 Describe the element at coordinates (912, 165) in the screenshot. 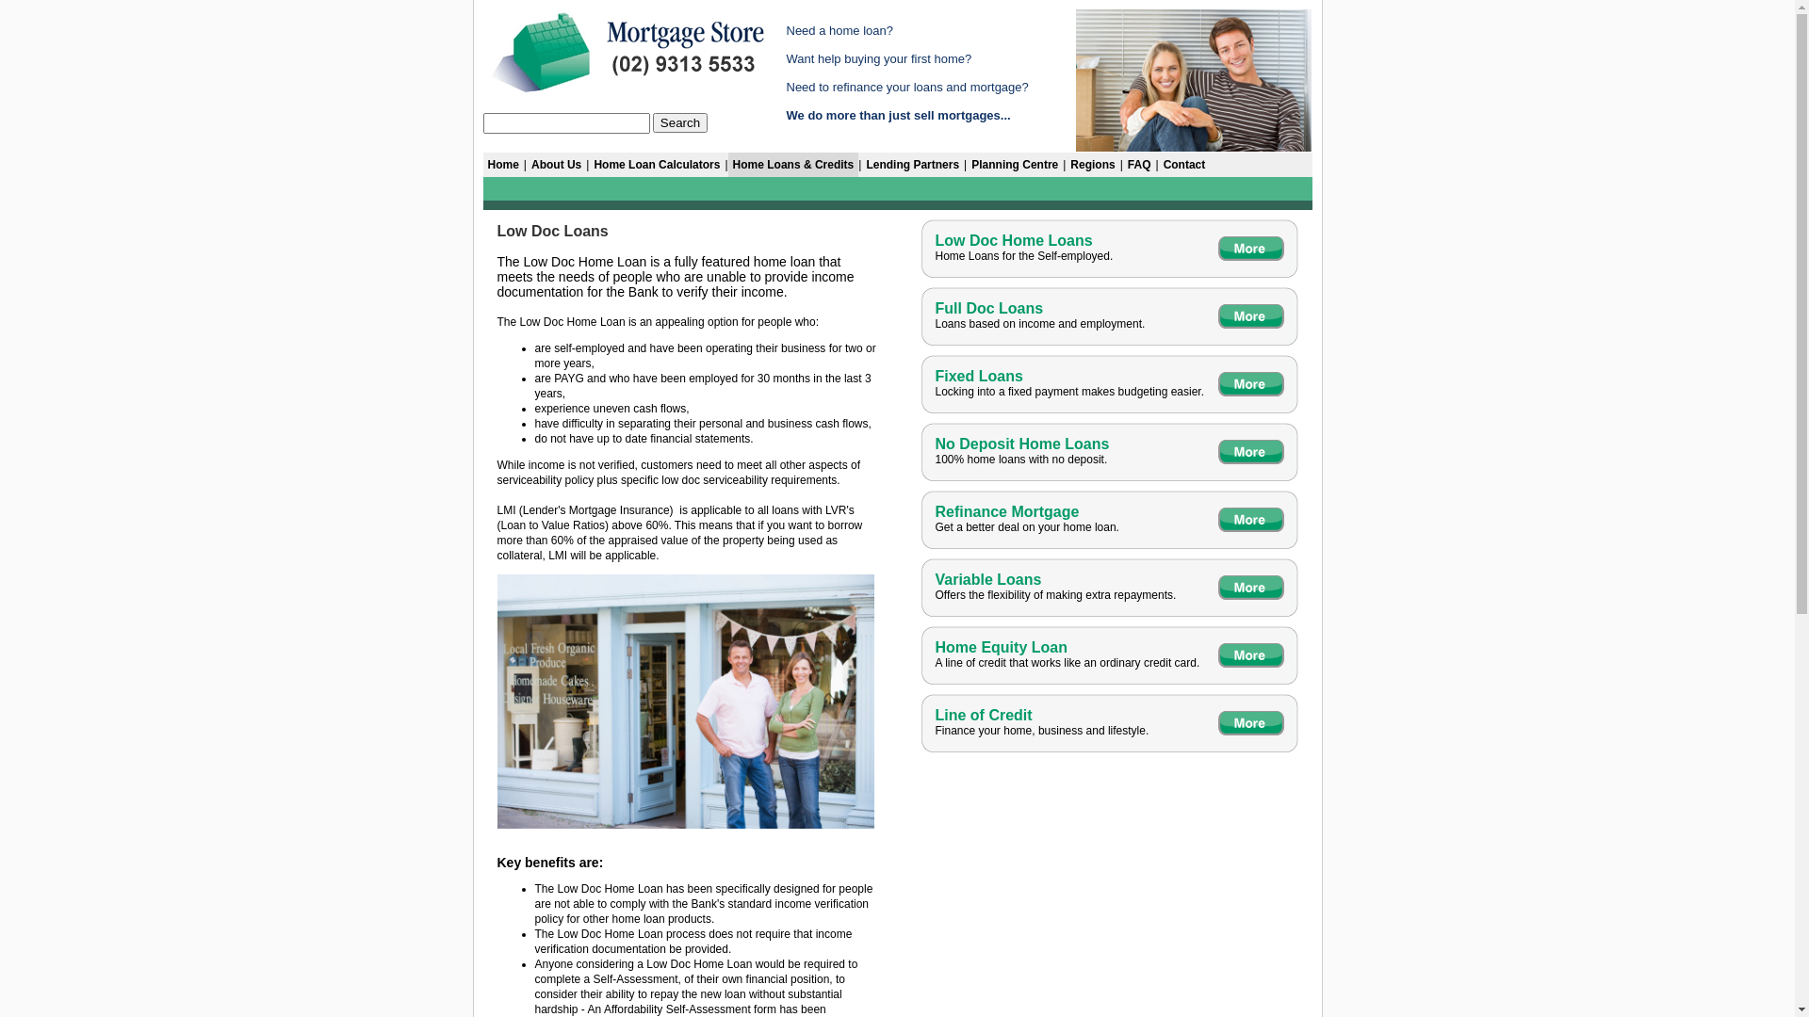

I see `Lending Partners` at that location.